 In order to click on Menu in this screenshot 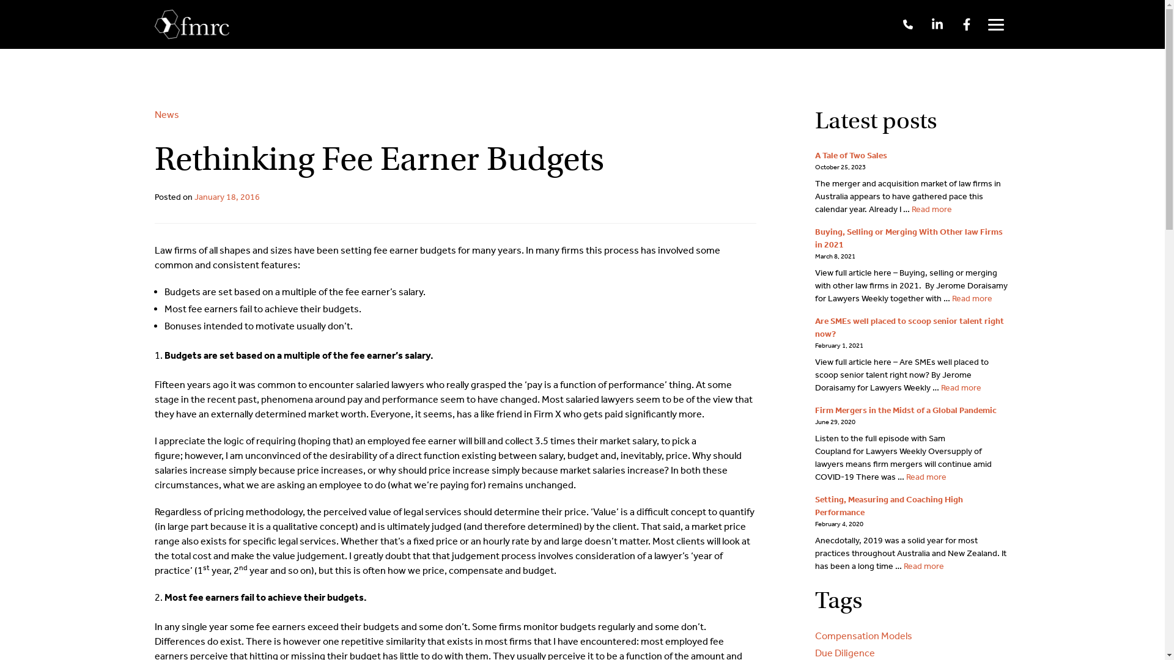, I will do `click(995, 24)`.